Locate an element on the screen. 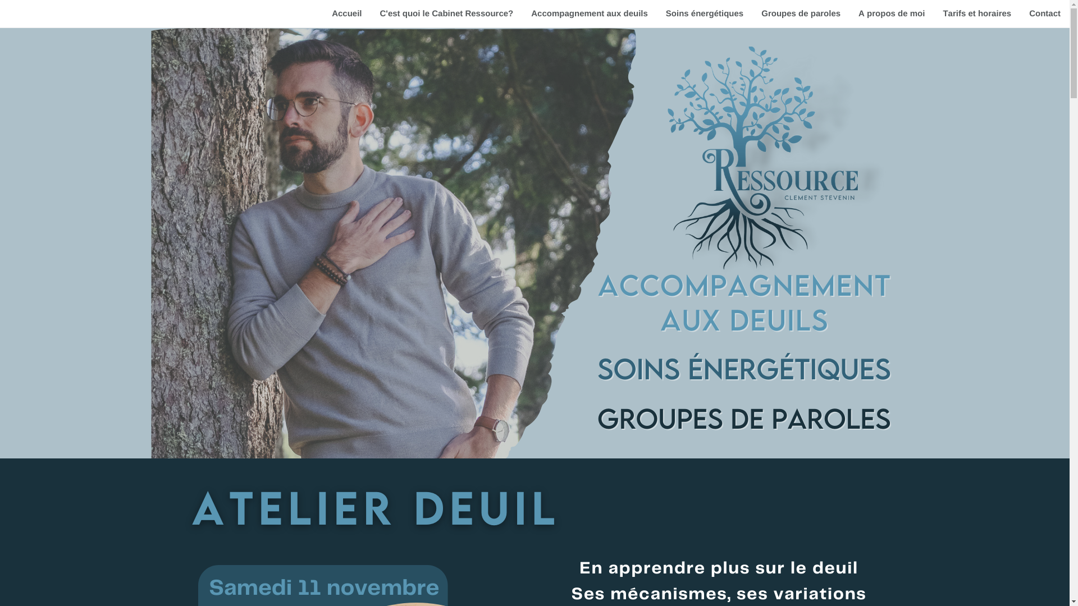  Accompagnement aux deuils is located at coordinates (590, 13).